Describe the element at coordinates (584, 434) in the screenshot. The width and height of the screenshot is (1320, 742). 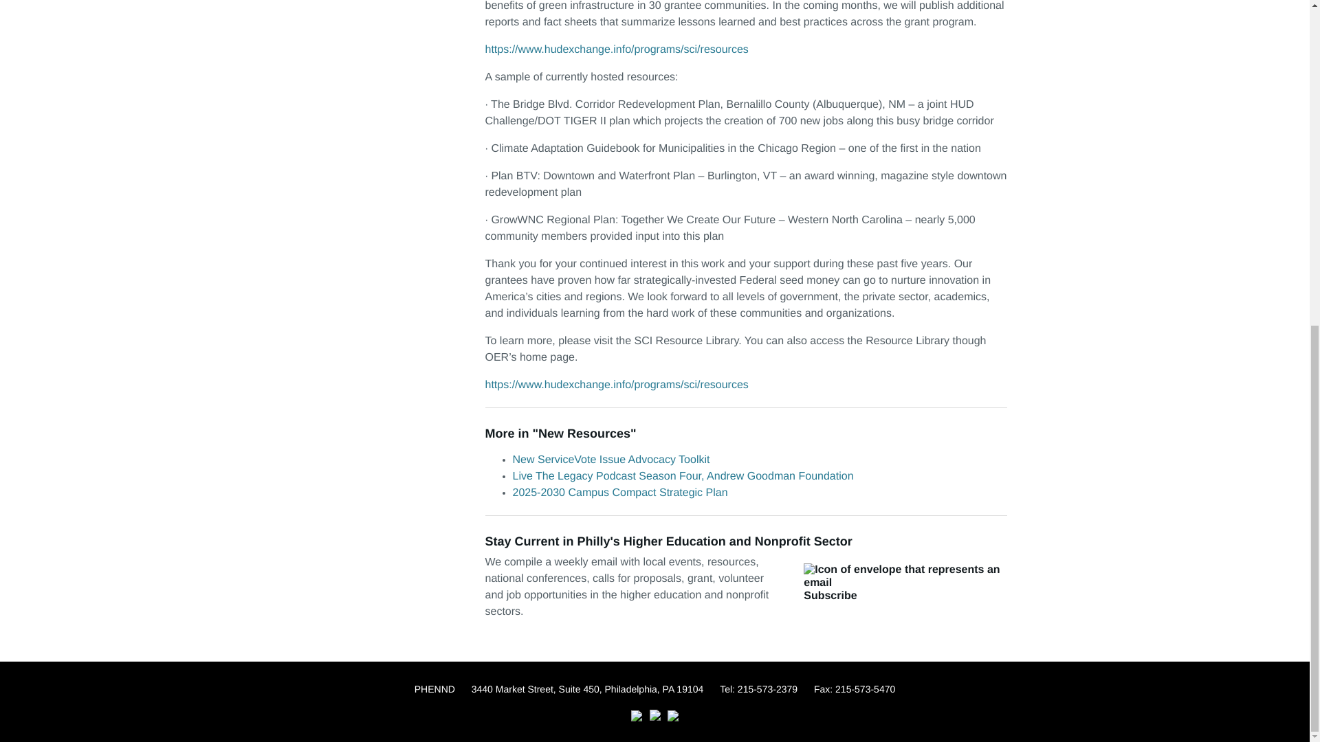
I see `New Resources` at that location.